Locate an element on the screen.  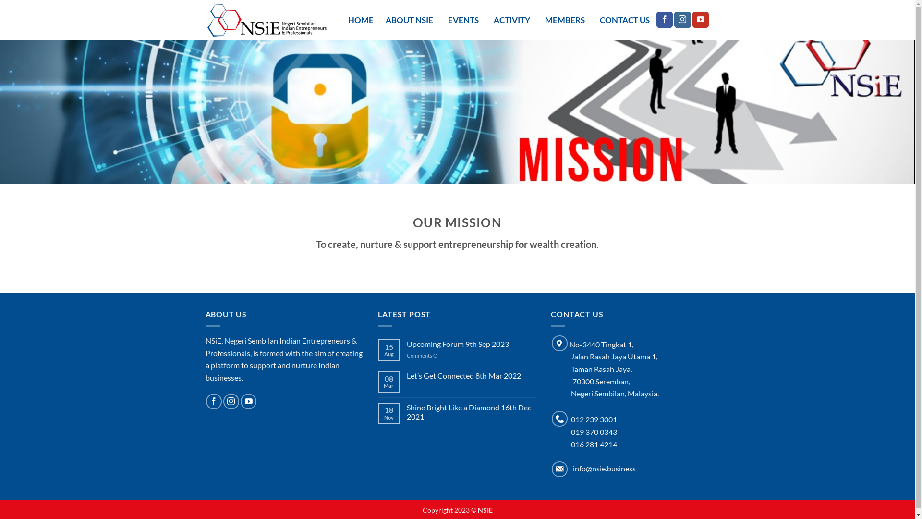
Shine Bright Like a Diamond 16th Dec 2021 is located at coordinates (472, 412).